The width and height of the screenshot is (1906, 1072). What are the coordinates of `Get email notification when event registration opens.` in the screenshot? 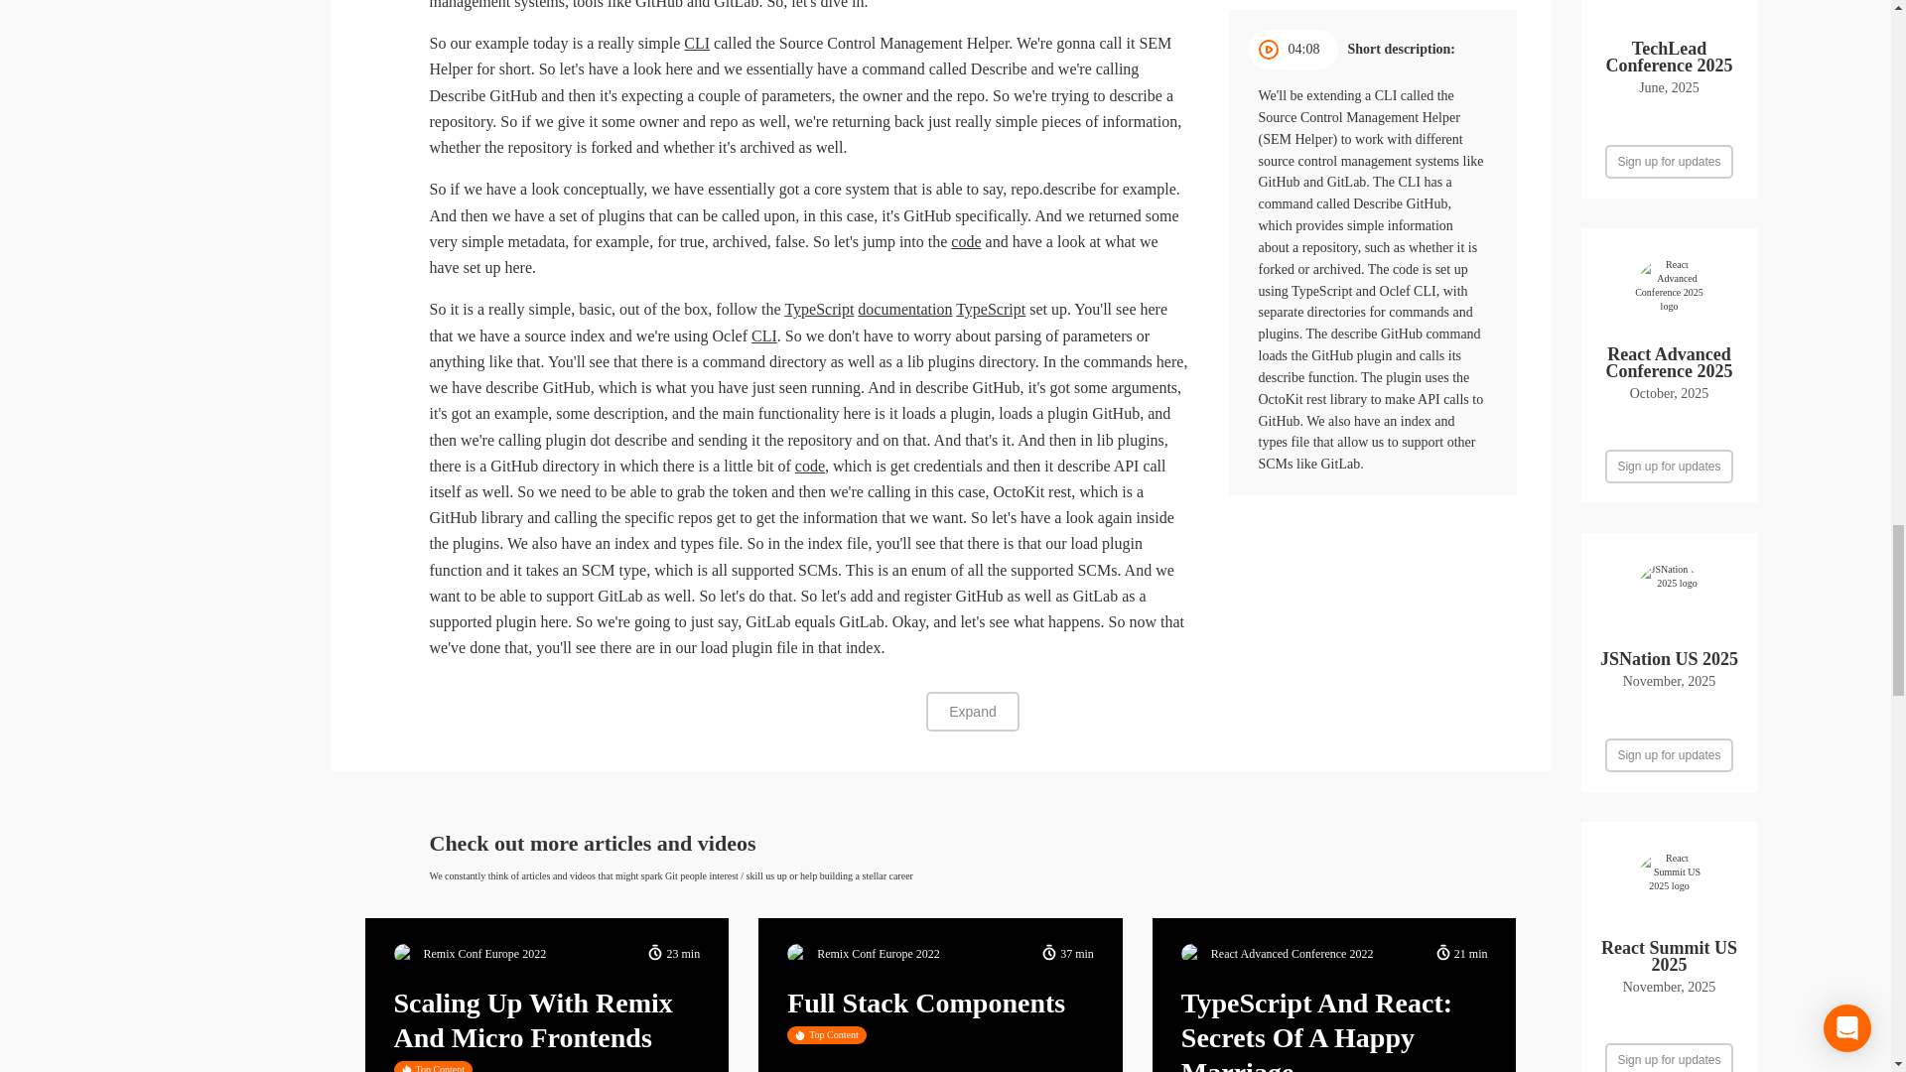 It's located at (1668, 161).